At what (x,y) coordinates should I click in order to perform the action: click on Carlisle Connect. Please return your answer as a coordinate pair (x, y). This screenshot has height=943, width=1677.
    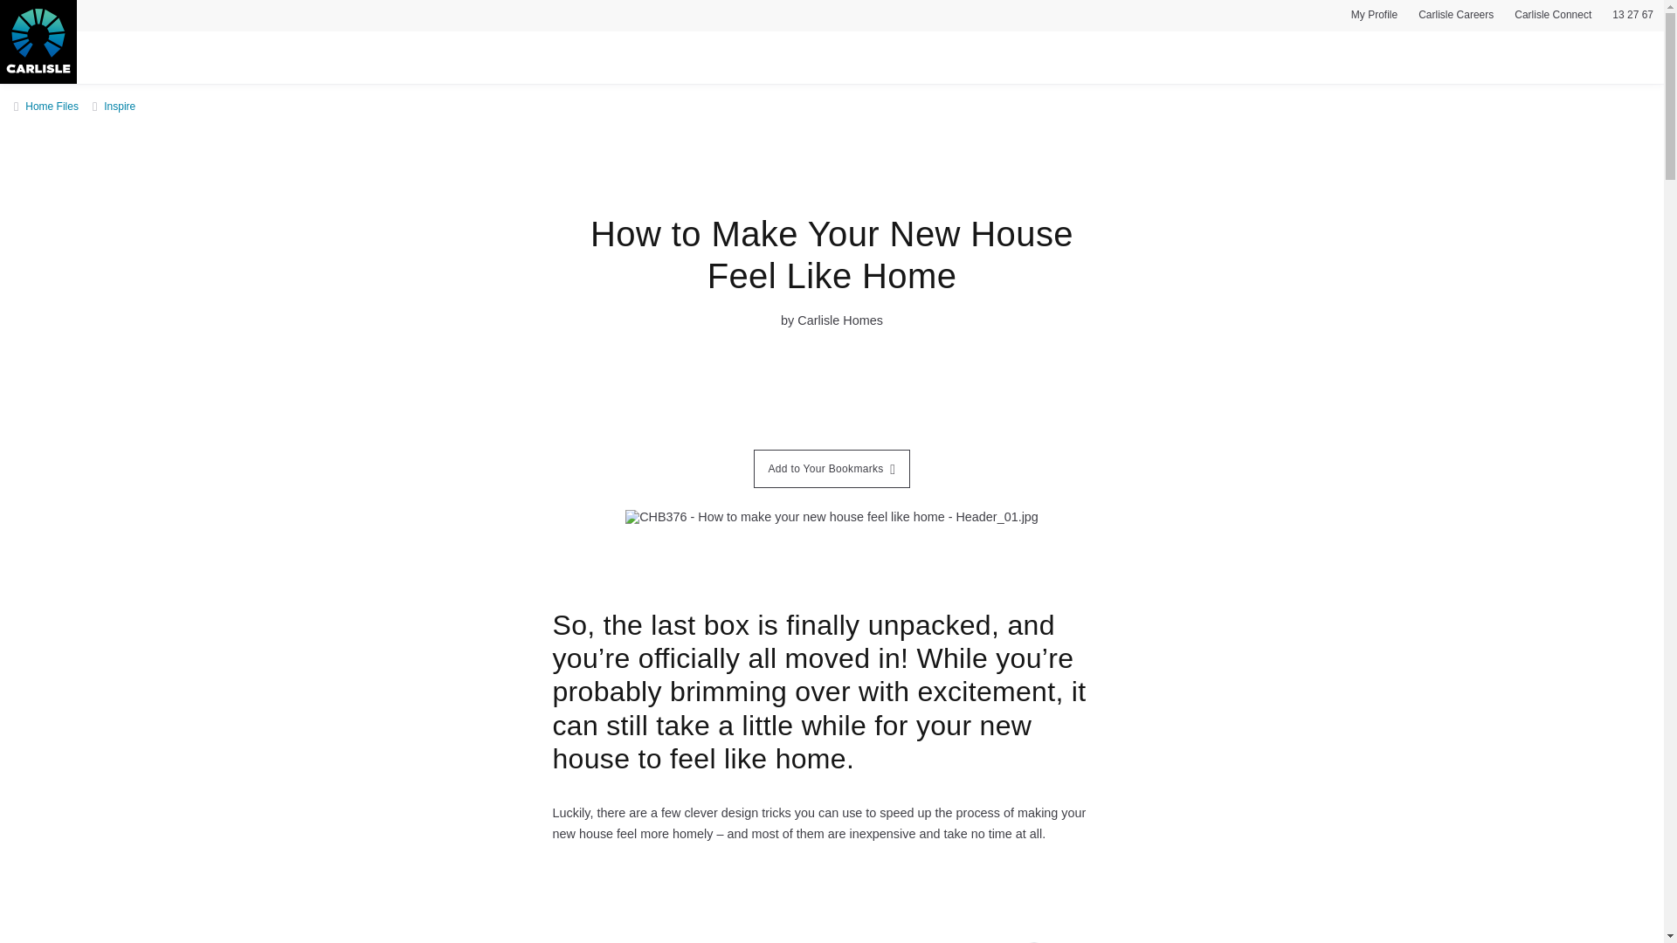
    Looking at the image, I should click on (1552, 17).